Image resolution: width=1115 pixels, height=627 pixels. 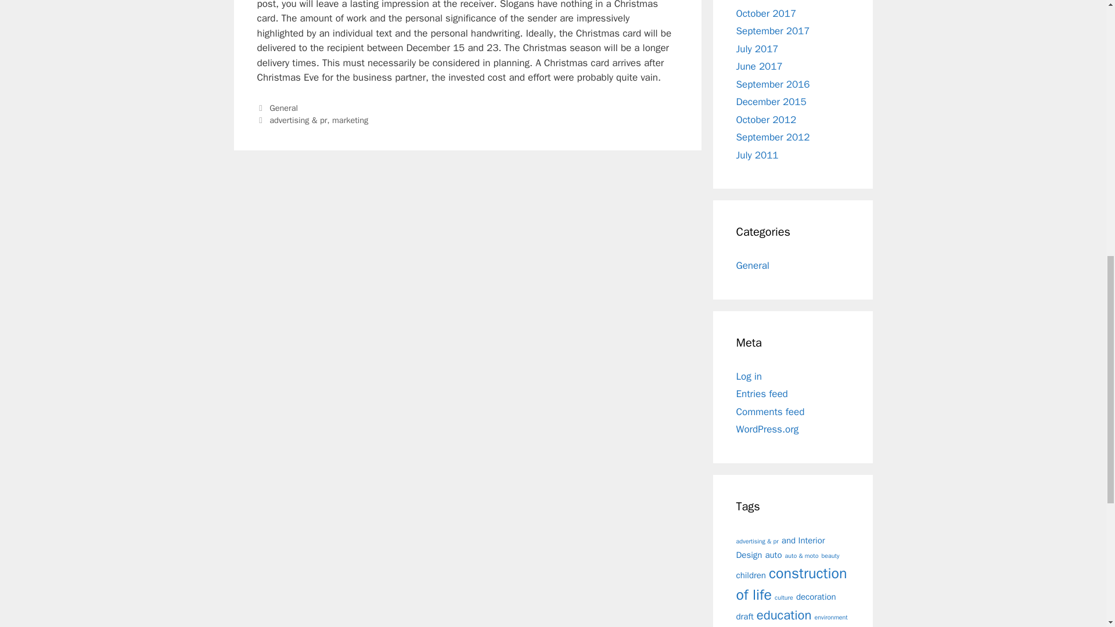 I want to click on October 2012, so click(x=767, y=120).